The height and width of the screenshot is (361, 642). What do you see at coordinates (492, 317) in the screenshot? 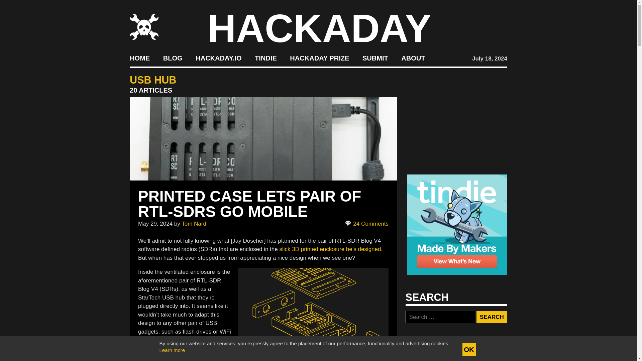
I see `Search` at bounding box center [492, 317].